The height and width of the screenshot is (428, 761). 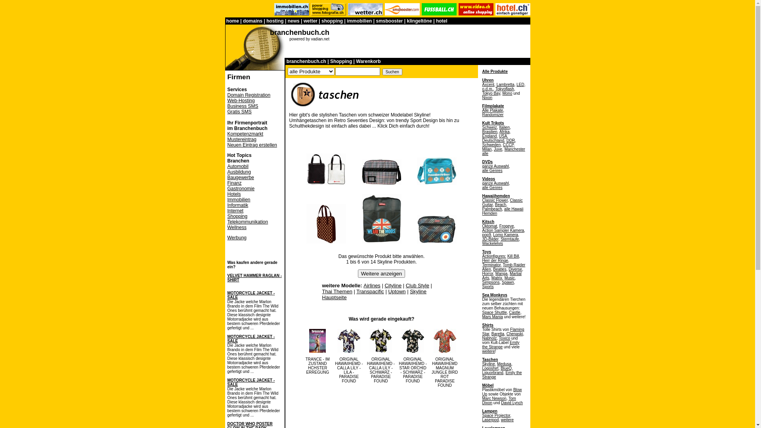 I want to click on Tokyo Bay, so click(x=491, y=94).